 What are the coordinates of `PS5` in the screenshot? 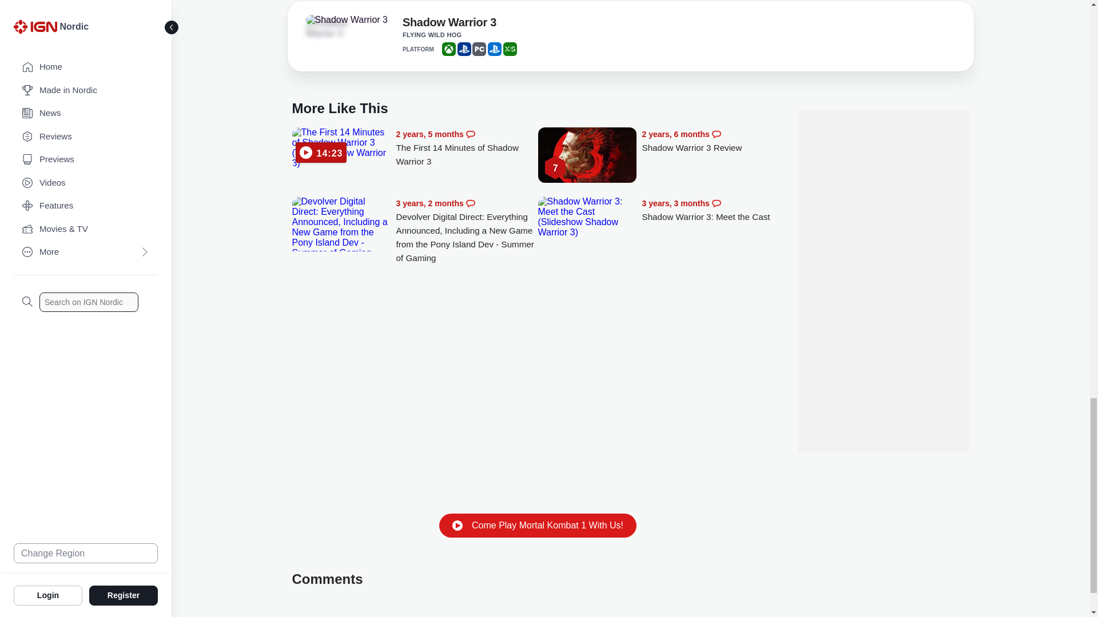 It's located at (494, 49).